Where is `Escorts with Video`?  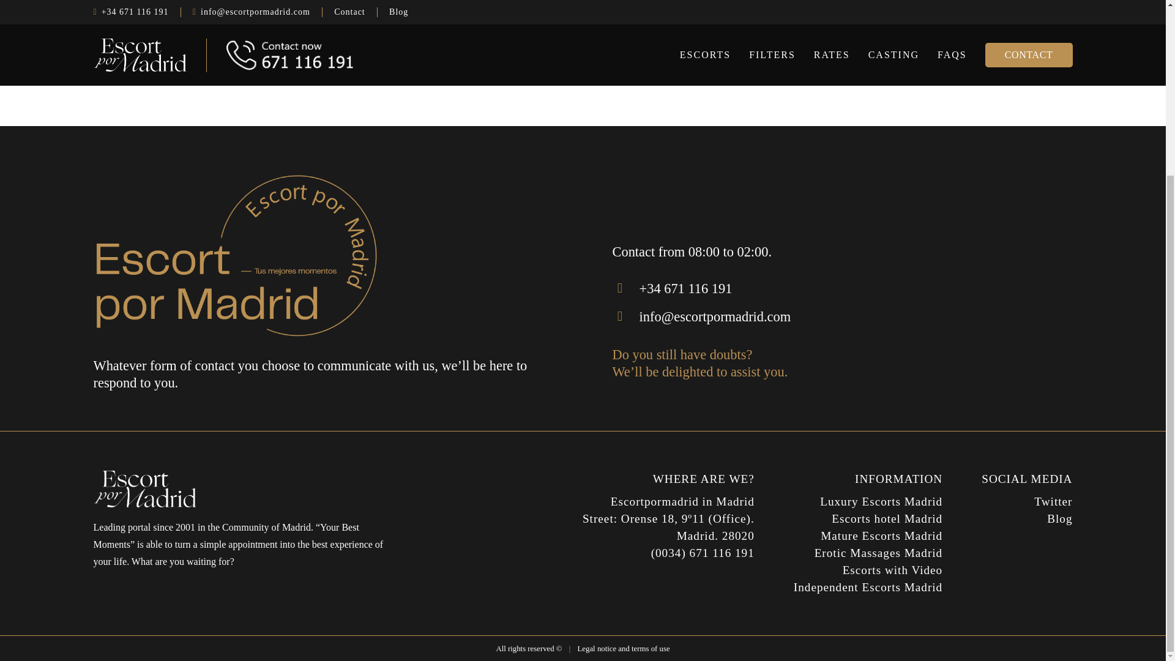
Escorts with Video is located at coordinates (892, 570).